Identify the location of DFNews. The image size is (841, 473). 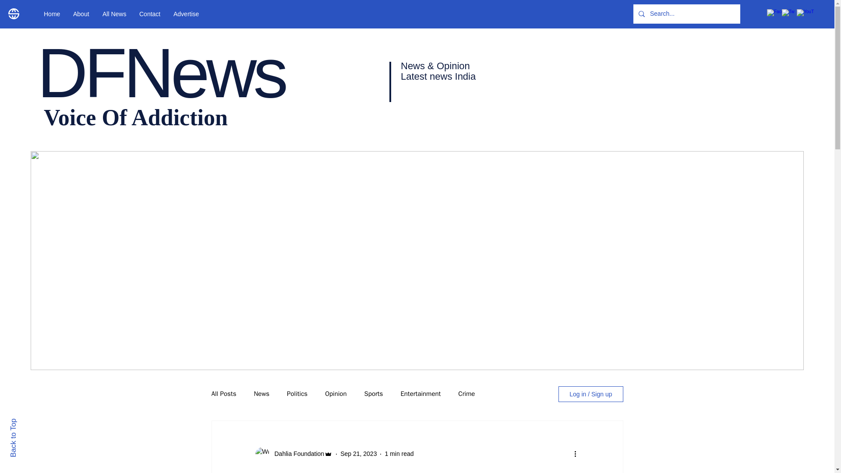
(161, 73).